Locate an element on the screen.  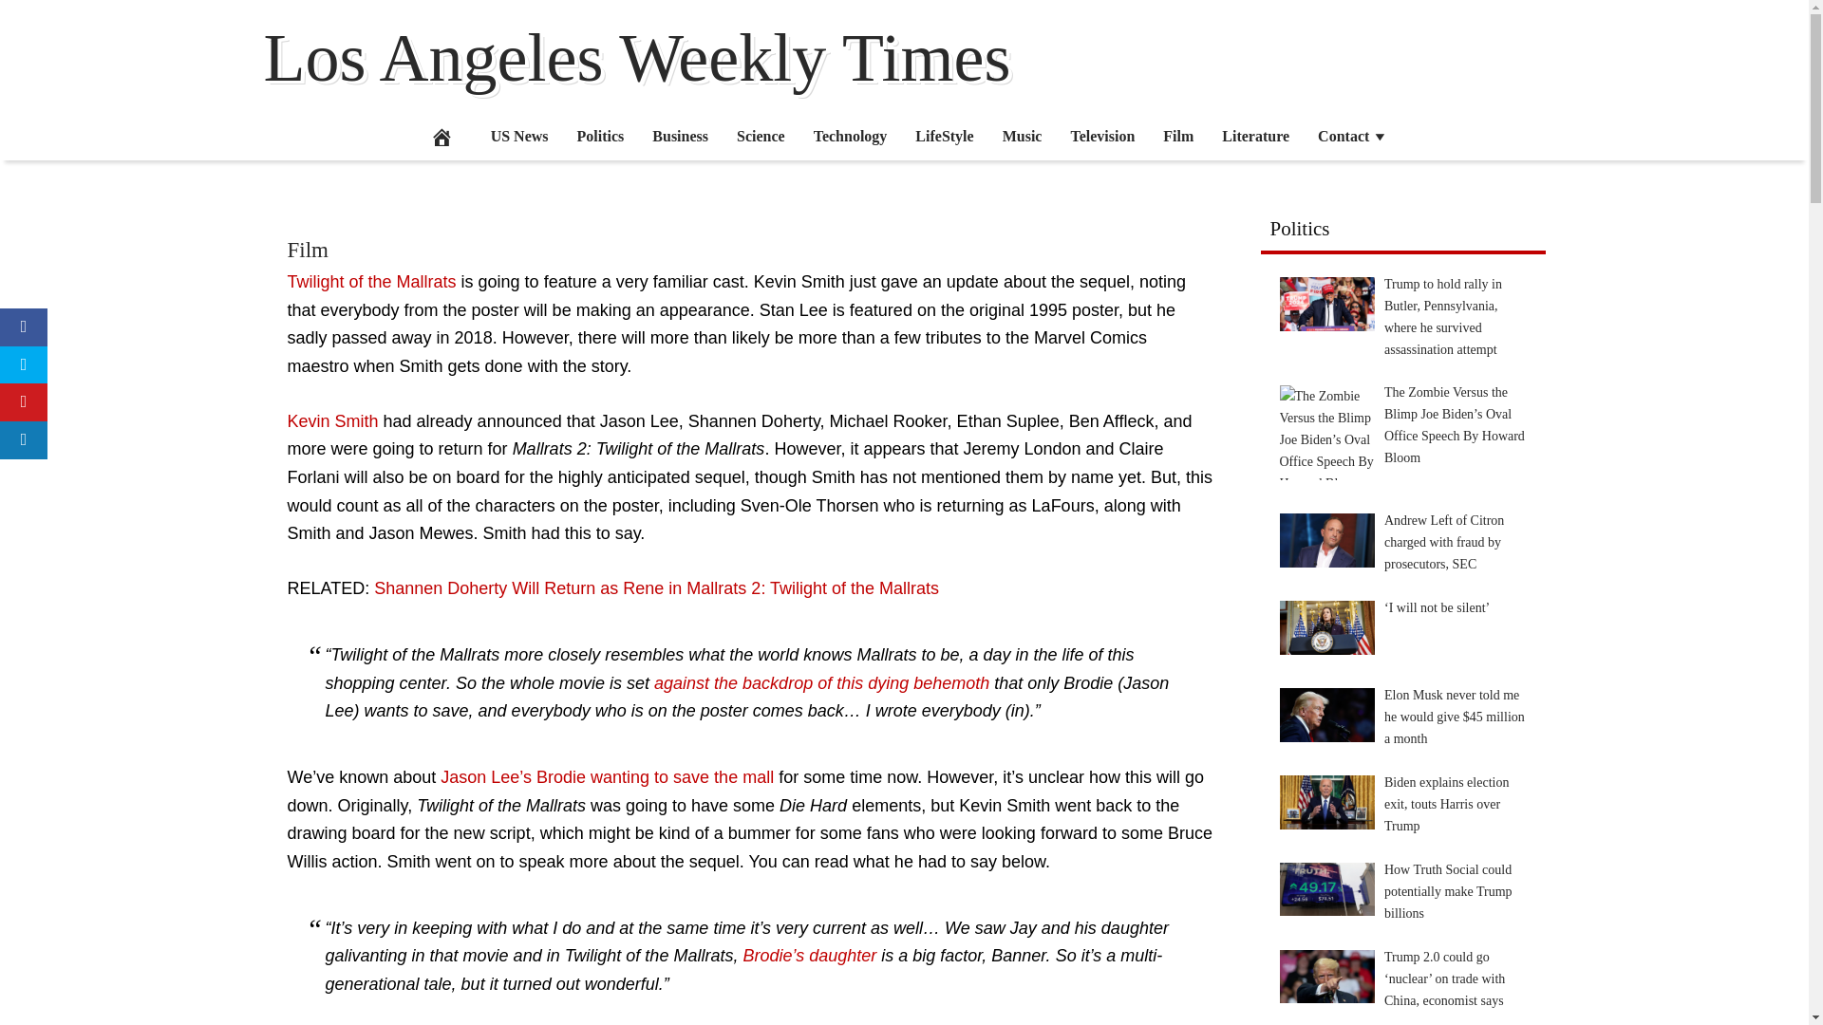
US News is located at coordinates (519, 136).